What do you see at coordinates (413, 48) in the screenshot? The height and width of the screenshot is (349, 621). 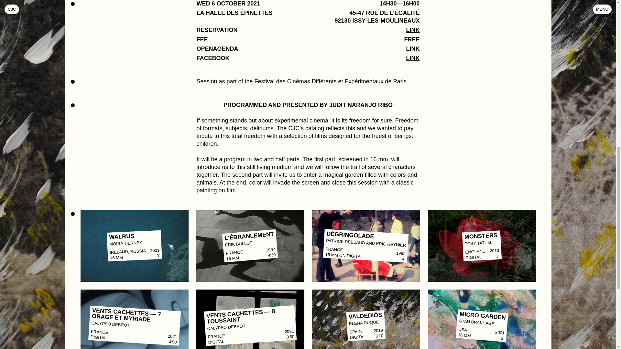 I see `LINK` at bounding box center [413, 48].